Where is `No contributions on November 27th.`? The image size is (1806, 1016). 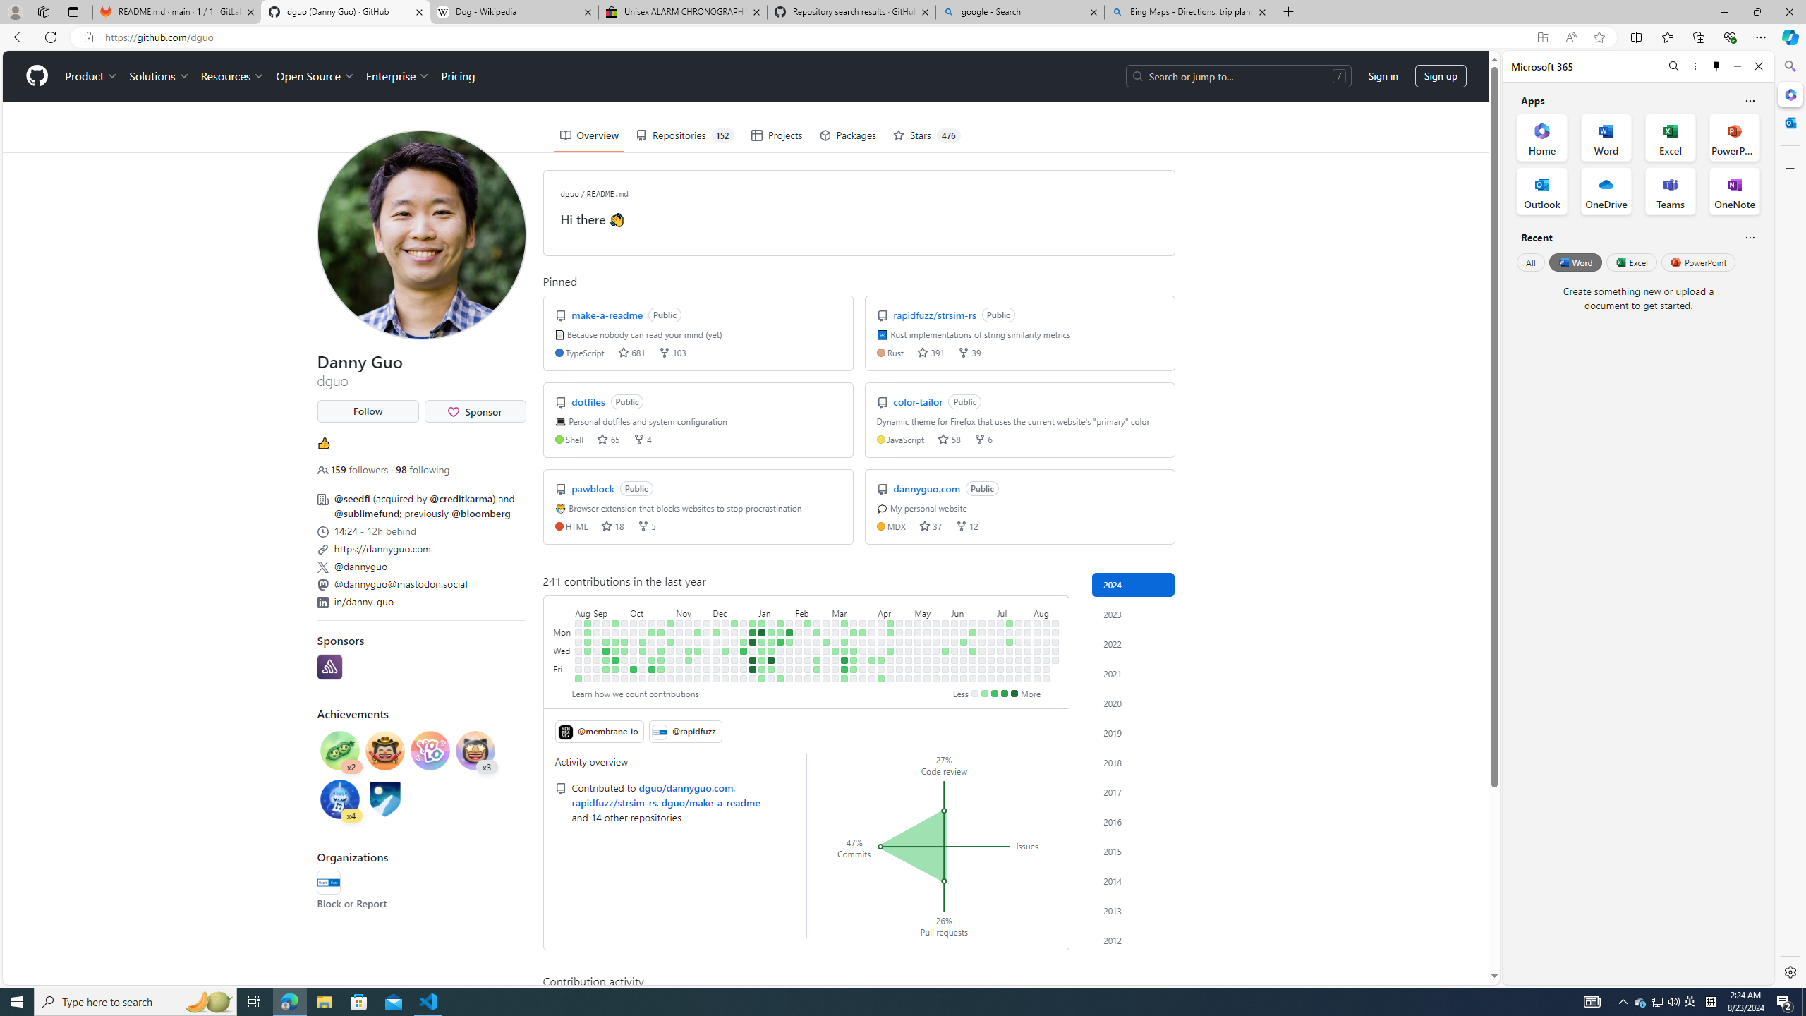 No contributions on November 27th. is located at coordinates (707, 632).